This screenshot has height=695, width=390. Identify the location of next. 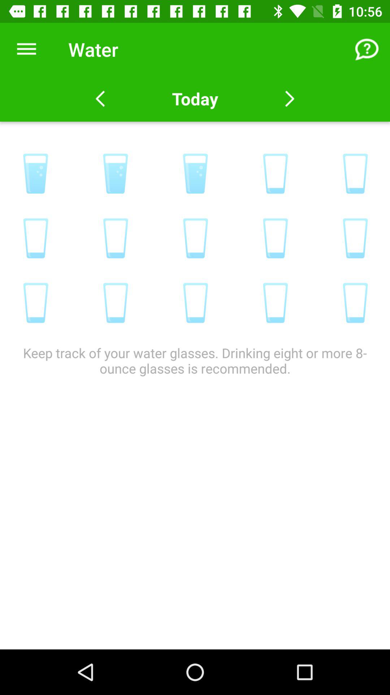
(290, 99).